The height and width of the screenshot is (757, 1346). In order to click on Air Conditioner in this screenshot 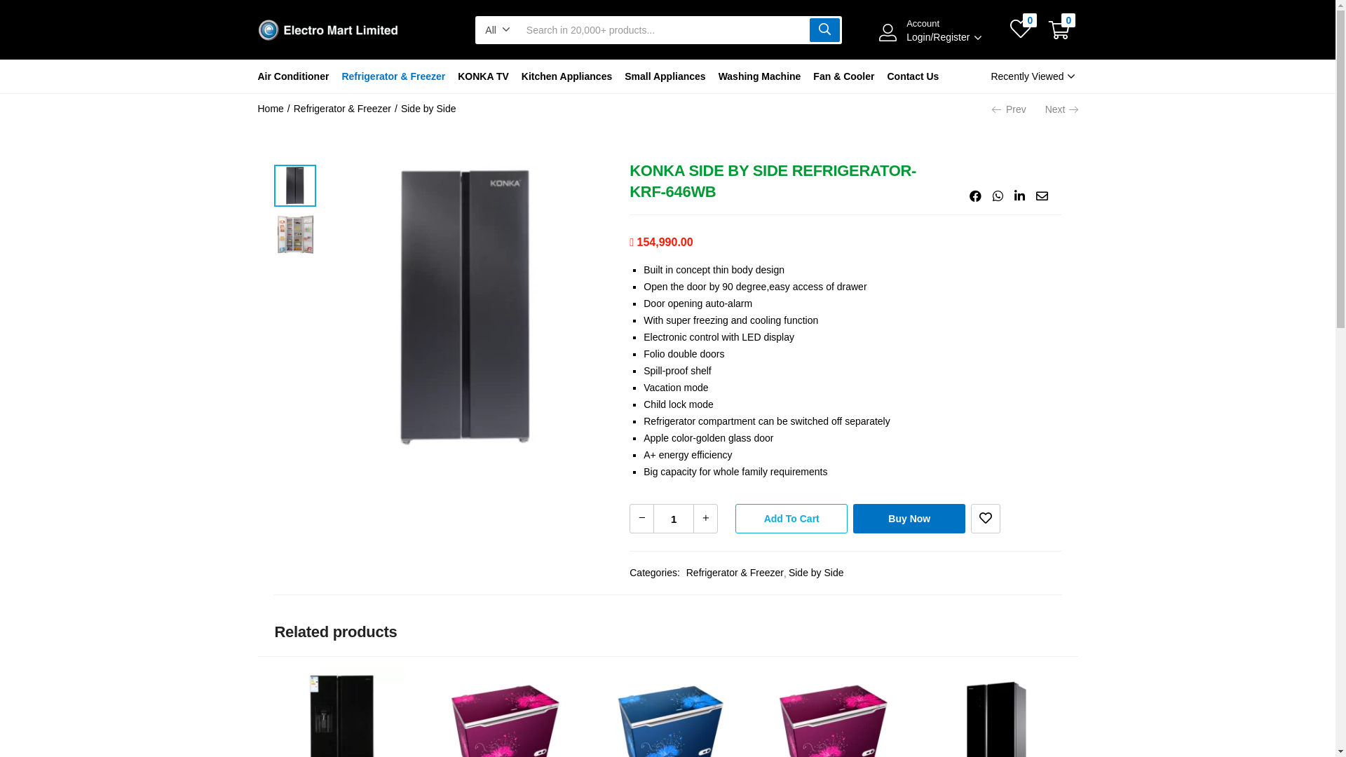, I will do `click(297, 76)`.